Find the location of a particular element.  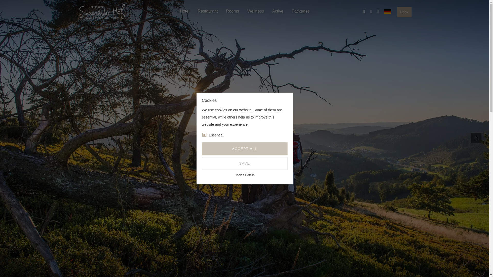

Restaurant is located at coordinates (207, 11).